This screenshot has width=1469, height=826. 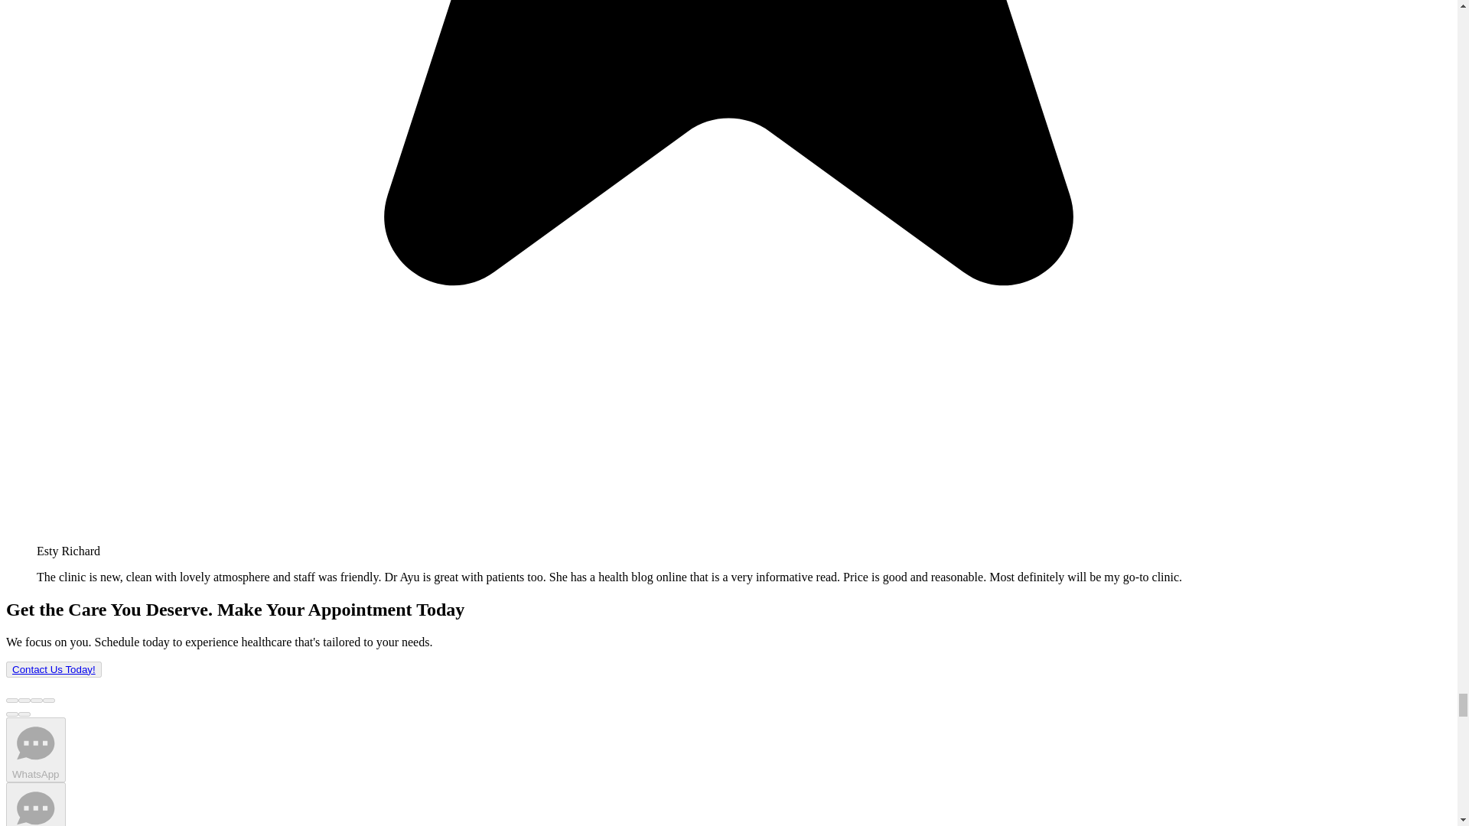 What do you see at coordinates (37, 701) in the screenshot?
I see `Toggle fullscreen` at bounding box center [37, 701].